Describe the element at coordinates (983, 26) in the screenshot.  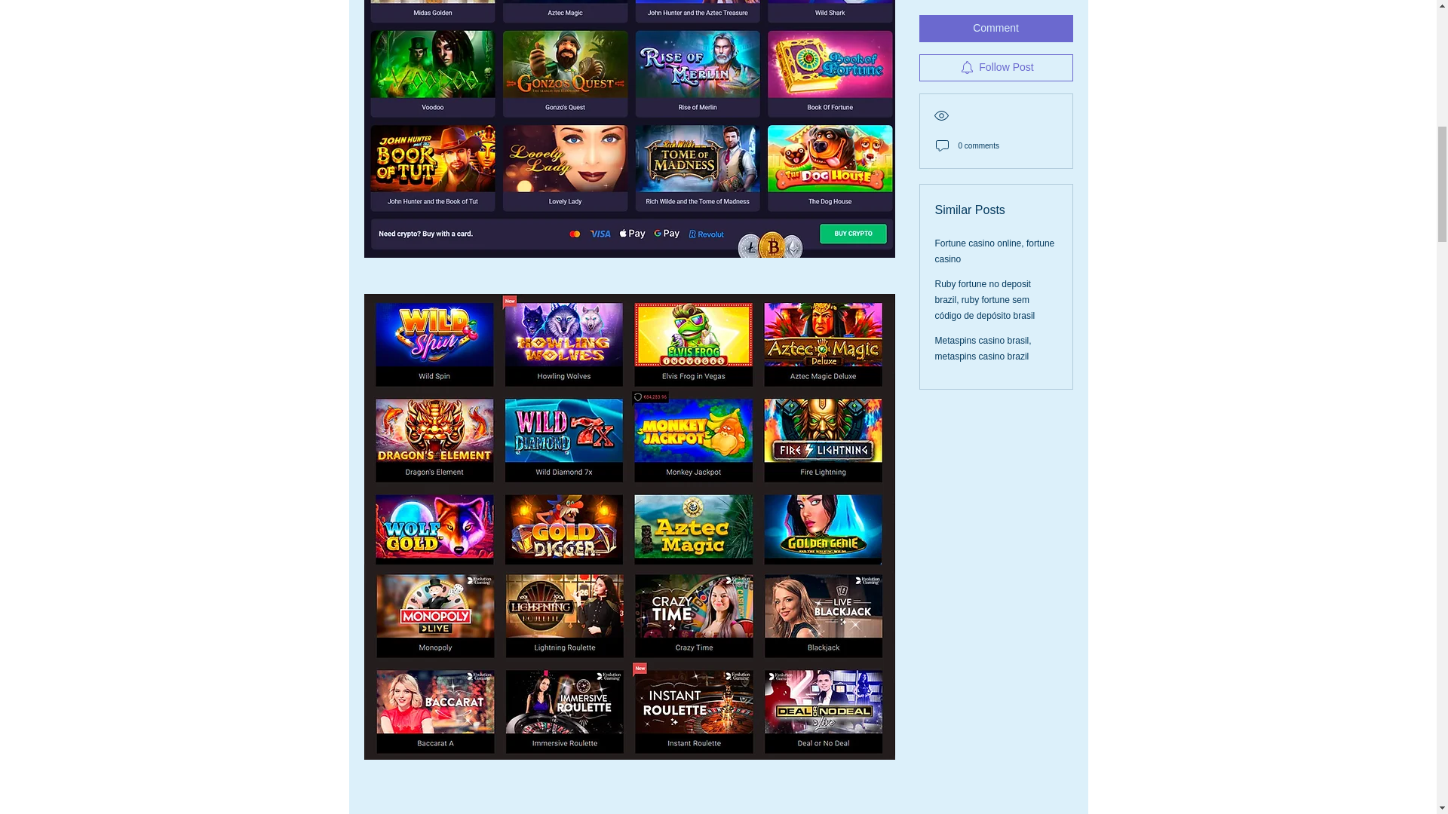
I see `Metaspins casino brasil, metaspins casino brazil` at that location.